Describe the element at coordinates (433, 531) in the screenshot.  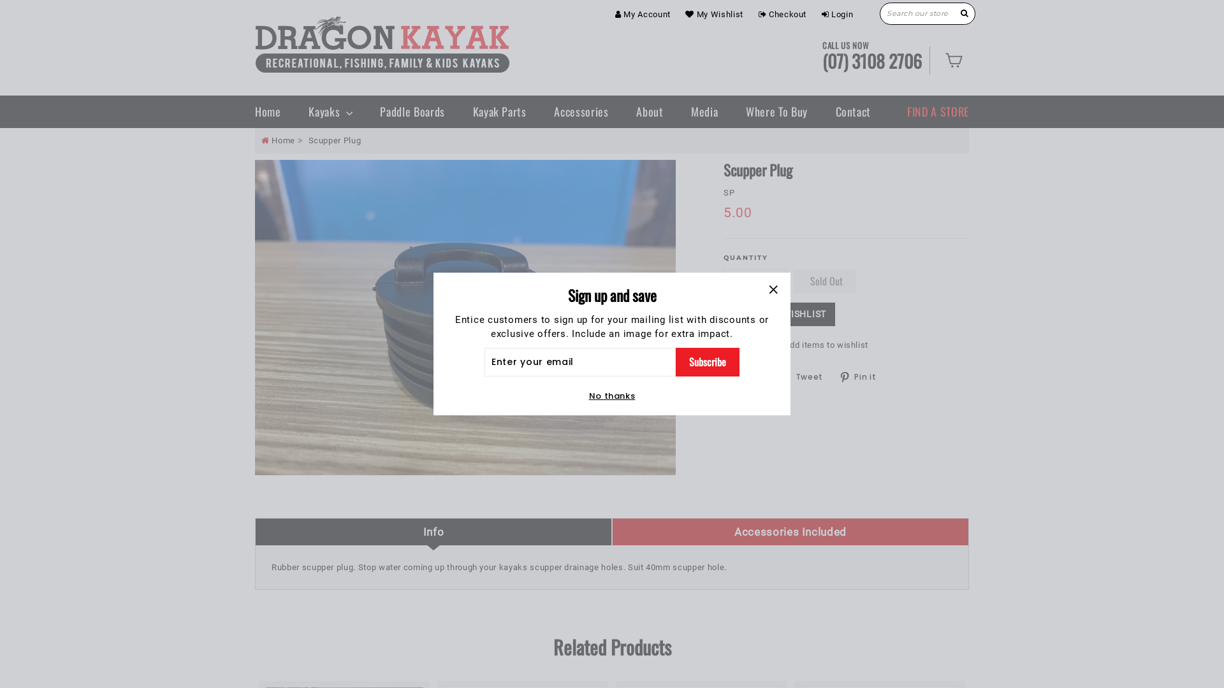
I see `Info` at that location.